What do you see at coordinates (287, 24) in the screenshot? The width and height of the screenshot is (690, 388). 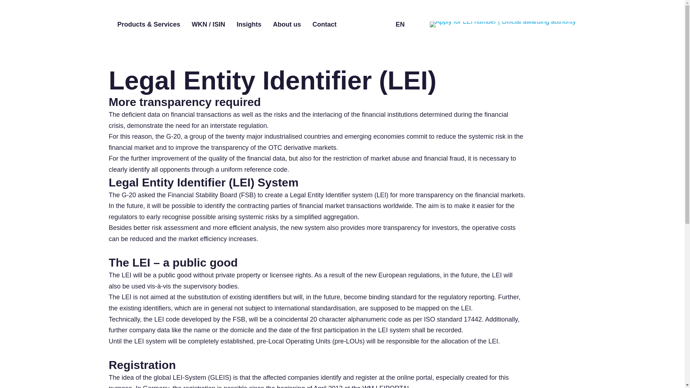 I see `About us` at bounding box center [287, 24].